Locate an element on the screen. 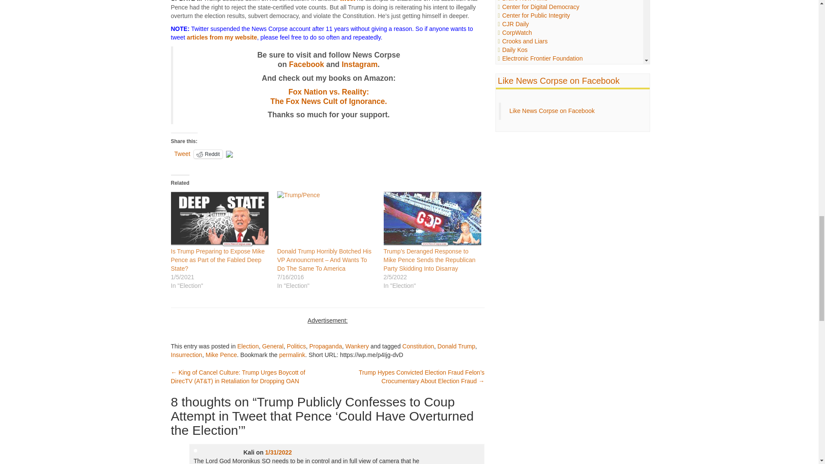  tweet is located at coordinates (348, 1).